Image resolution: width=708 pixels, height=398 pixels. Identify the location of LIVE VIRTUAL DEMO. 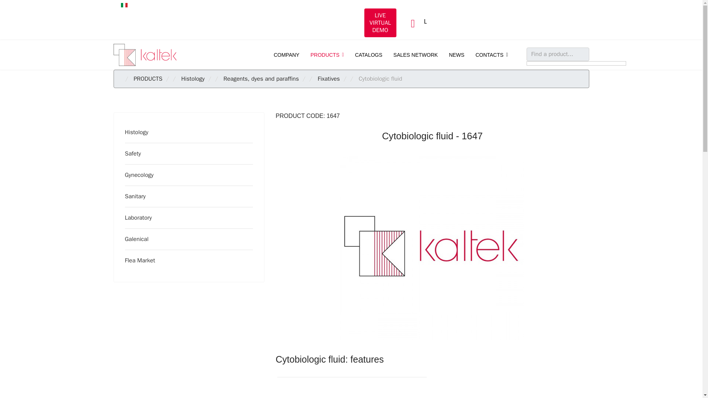
(381, 23).